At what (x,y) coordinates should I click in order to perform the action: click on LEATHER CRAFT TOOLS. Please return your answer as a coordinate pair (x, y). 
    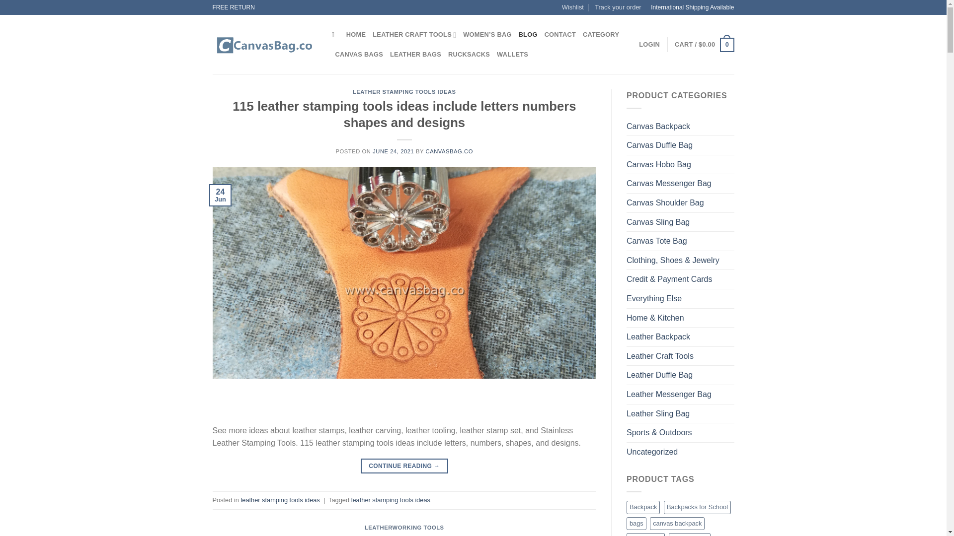
    Looking at the image, I should click on (414, 34).